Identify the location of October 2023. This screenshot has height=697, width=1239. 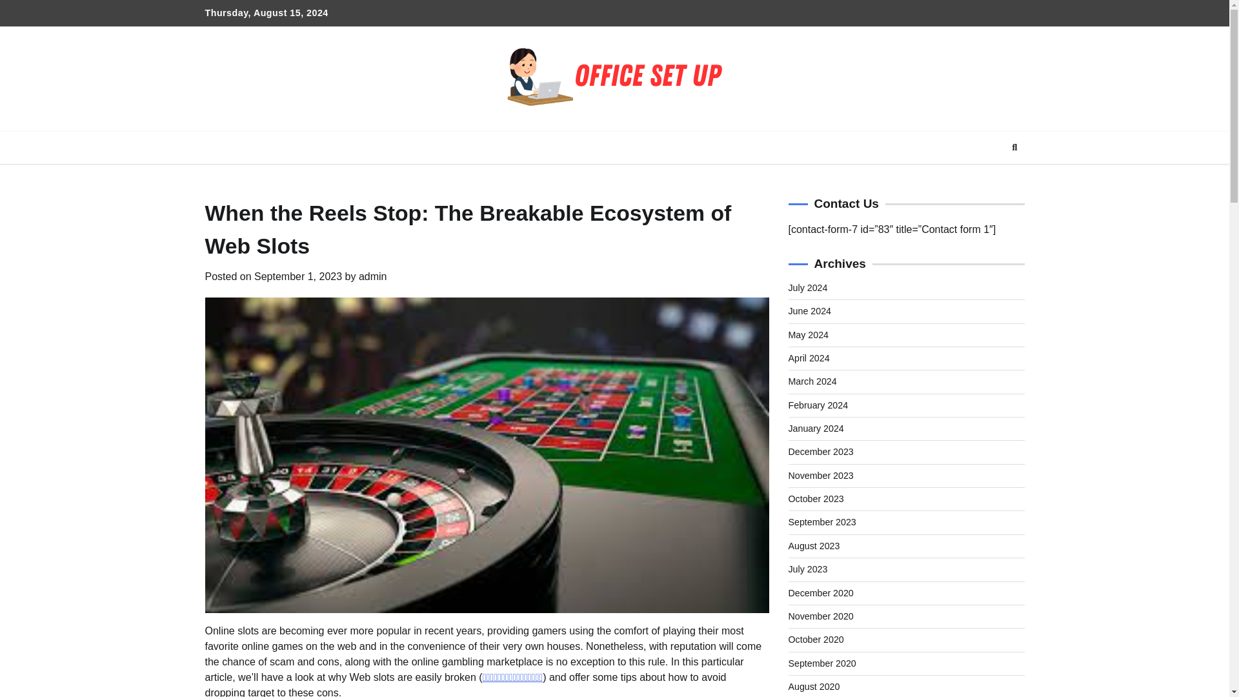
(816, 498).